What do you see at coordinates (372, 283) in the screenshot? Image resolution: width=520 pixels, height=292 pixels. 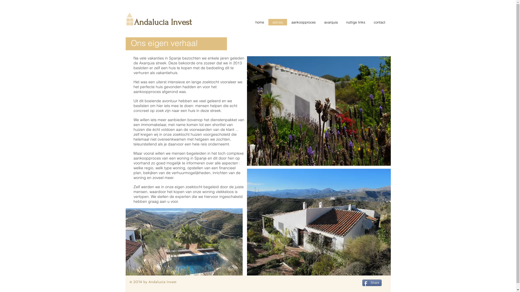 I see `Share` at bounding box center [372, 283].